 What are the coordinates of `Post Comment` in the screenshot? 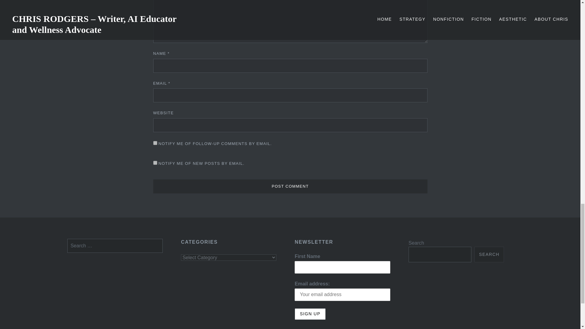 It's located at (290, 186).